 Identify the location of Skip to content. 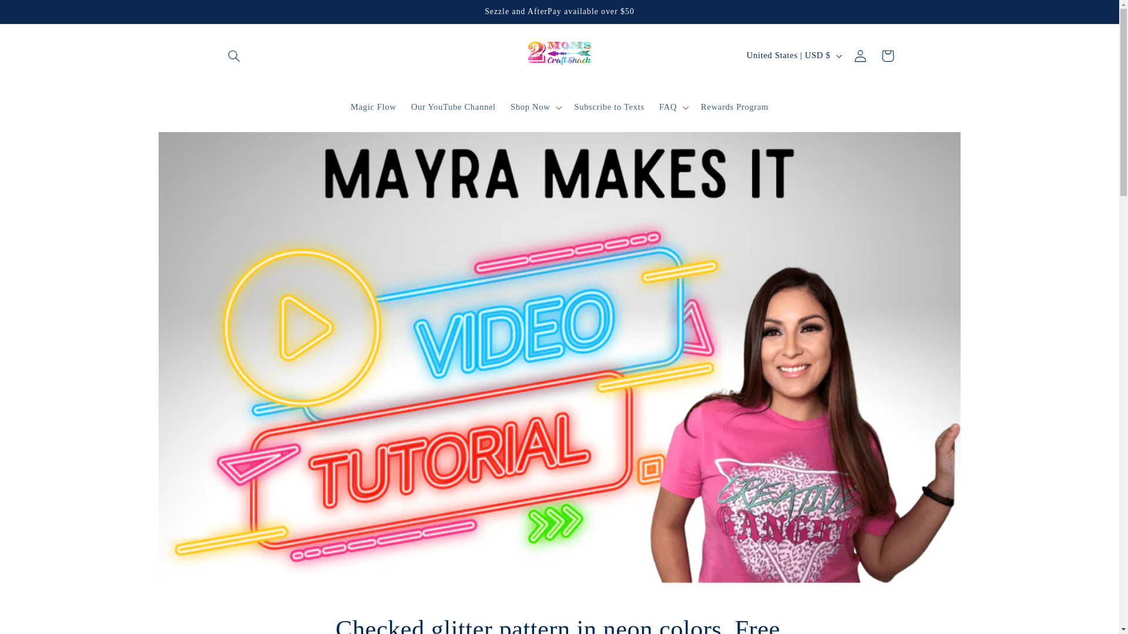
(37, 14).